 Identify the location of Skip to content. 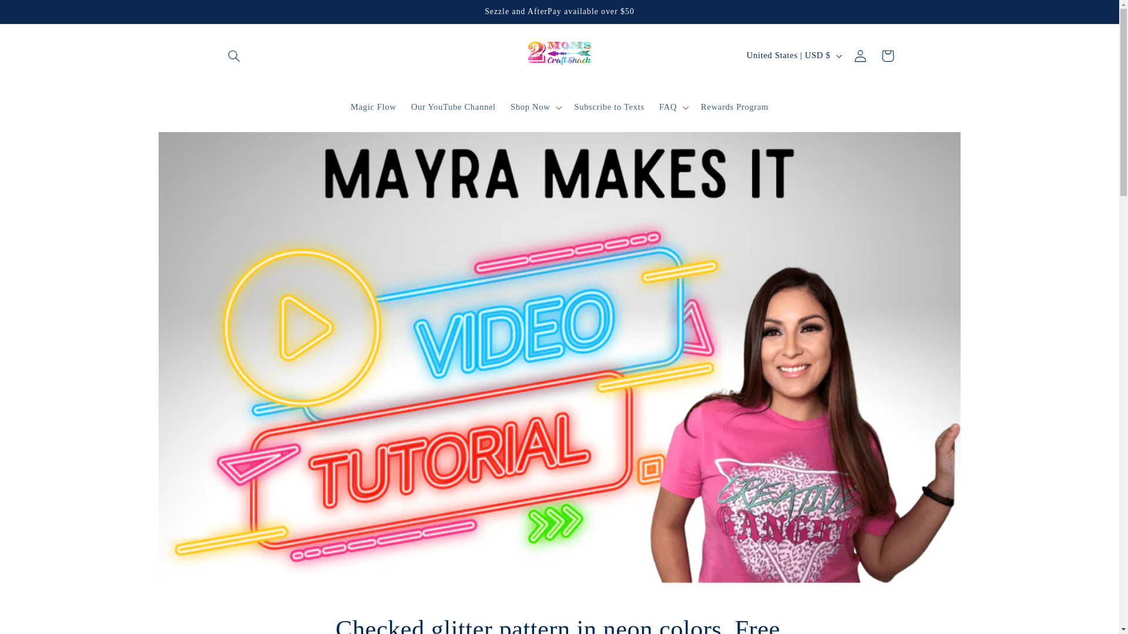
(37, 14).